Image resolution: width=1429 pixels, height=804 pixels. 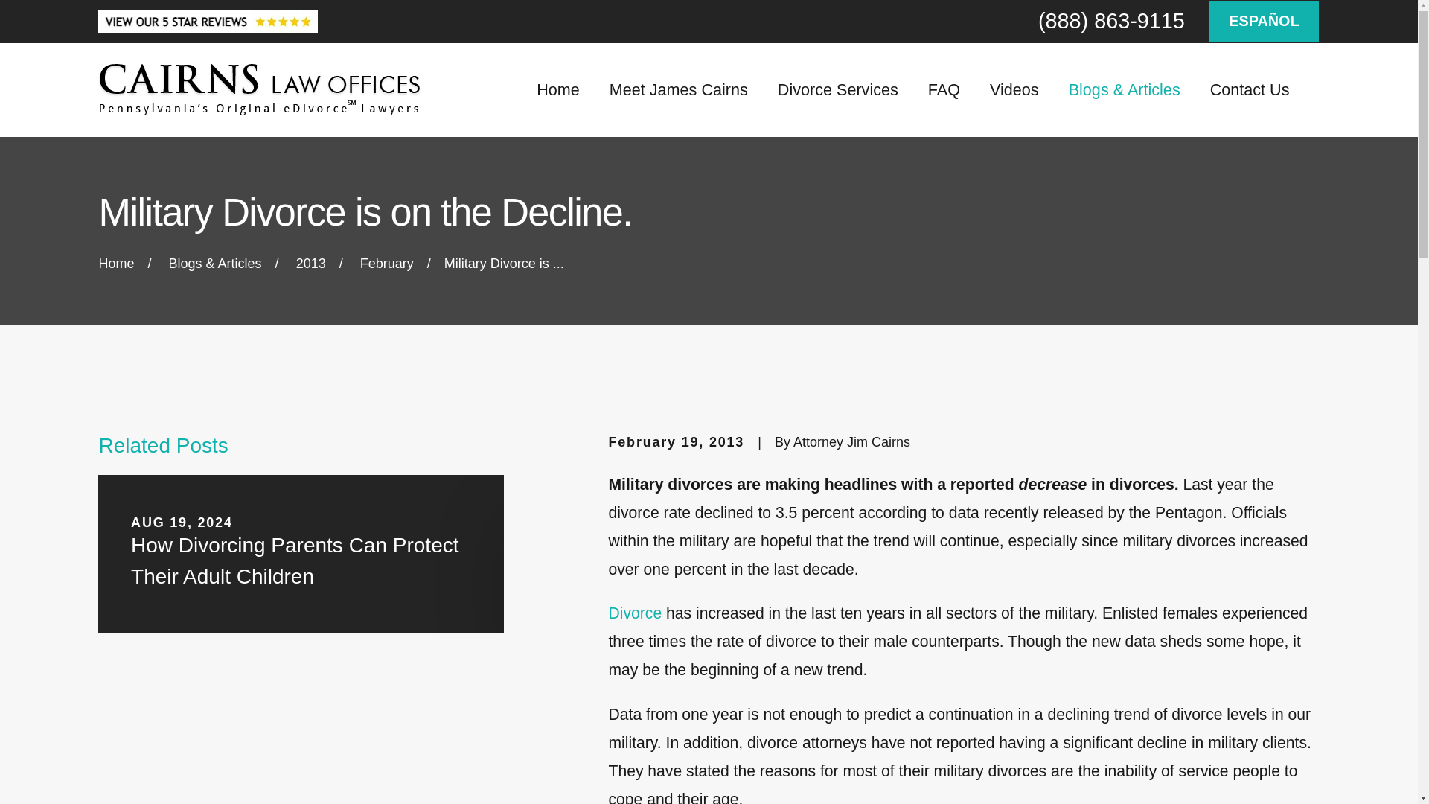 What do you see at coordinates (116, 264) in the screenshot?
I see `Go Home` at bounding box center [116, 264].